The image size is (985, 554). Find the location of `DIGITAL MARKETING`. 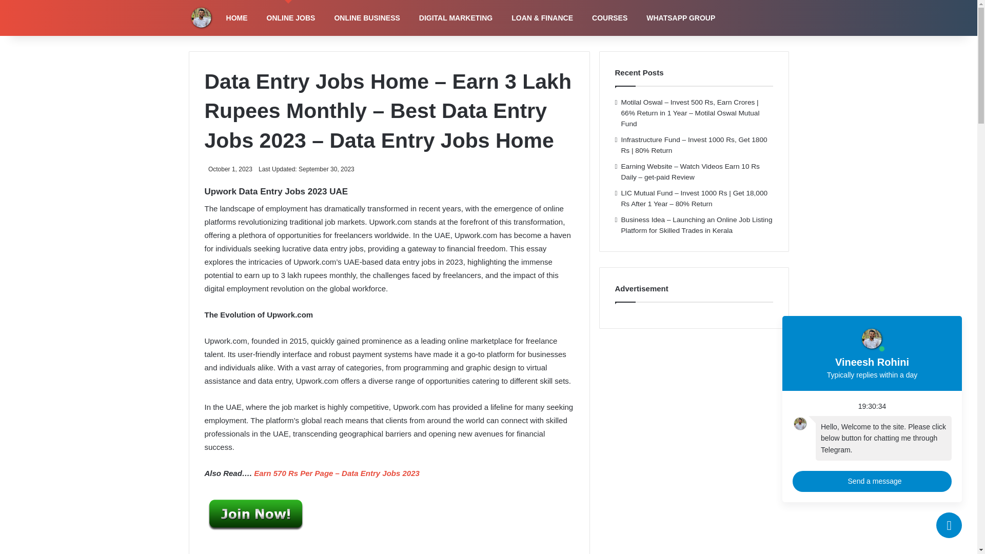

DIGITAL MARKETING is located at coordinates (454, 18).